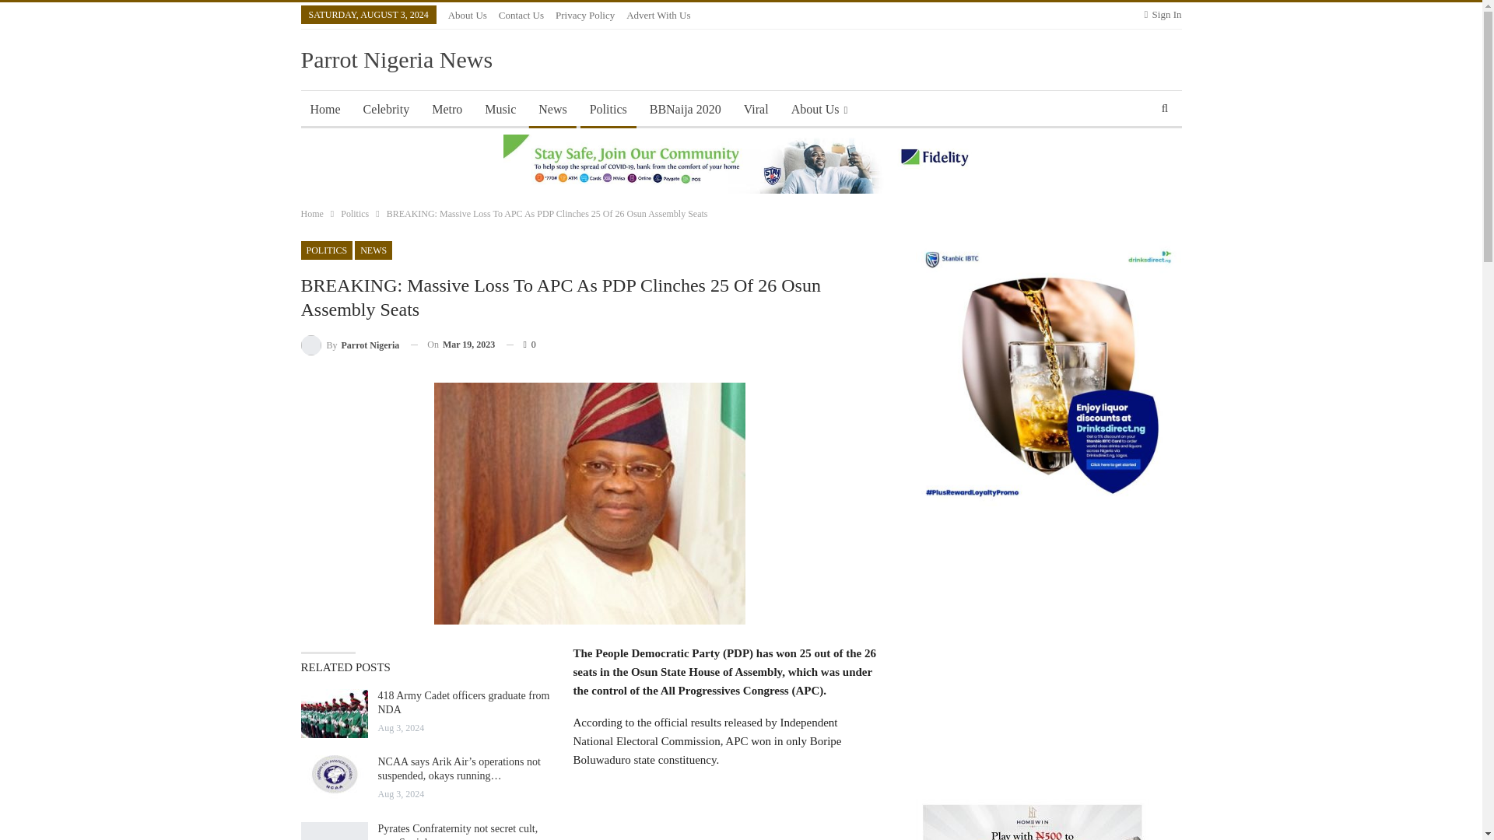 The image size is (1494, 840). Describe the element at coordinates (552, 109) in the screenshot. I see `News` at that location.